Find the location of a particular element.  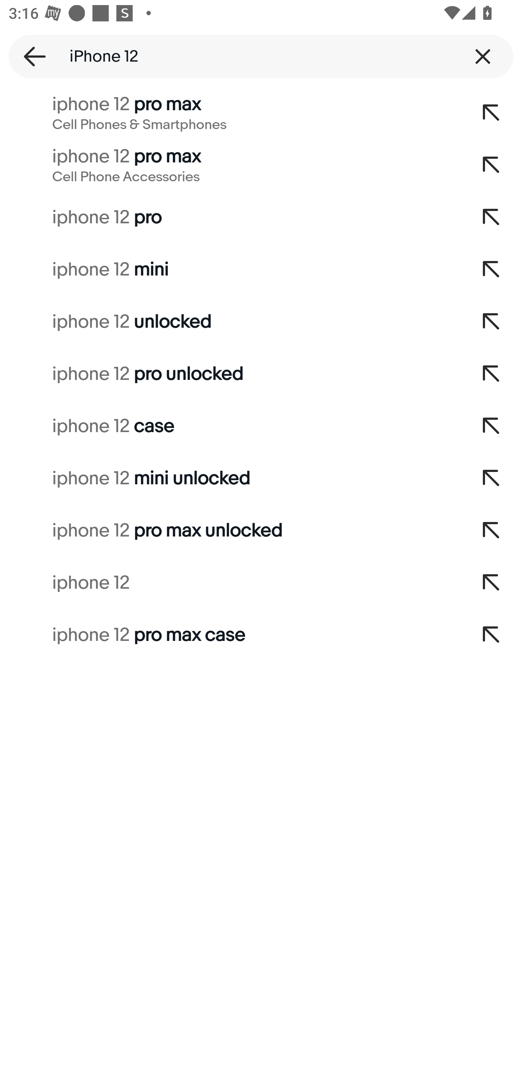

iphone 12 pro max
Cell Phones & Smartphones is located at coordinates (231, 113).